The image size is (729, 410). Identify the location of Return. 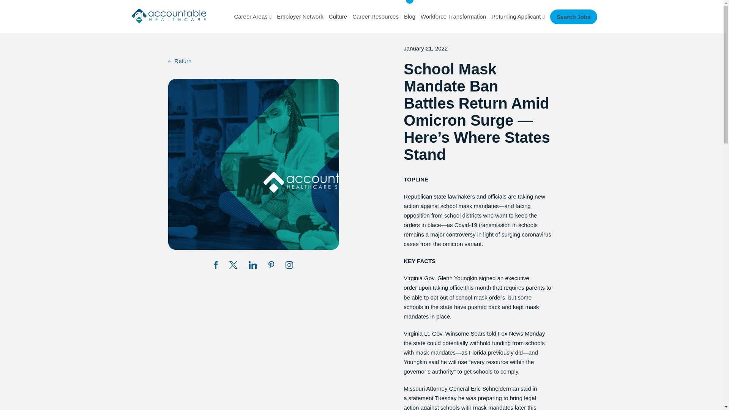
(180, 61).